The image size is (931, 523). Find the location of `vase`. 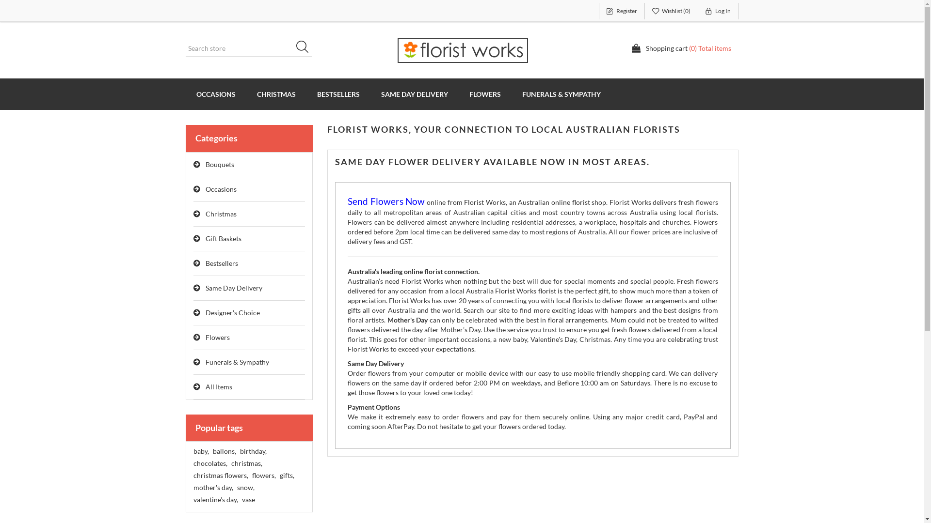

vase is located at coordinates (248, 500).